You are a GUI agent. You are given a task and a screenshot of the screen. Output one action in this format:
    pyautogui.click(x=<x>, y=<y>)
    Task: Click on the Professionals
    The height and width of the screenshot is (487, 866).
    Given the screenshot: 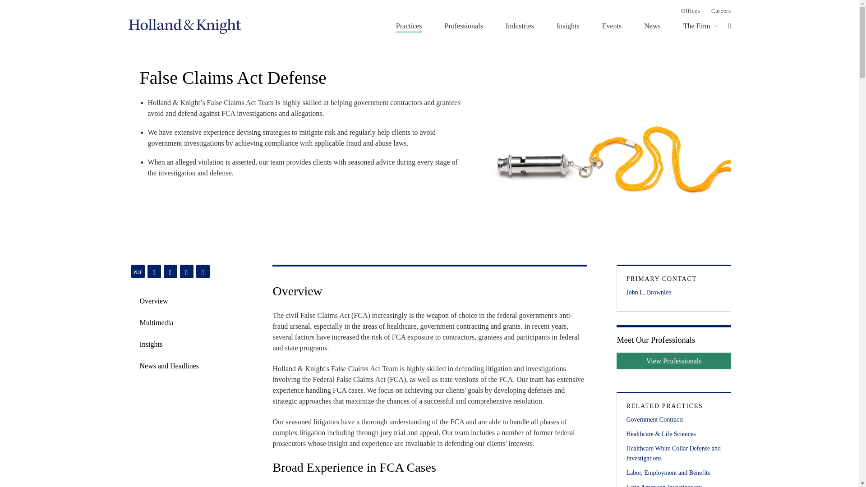 What is the action you would take?
    pyautogui.click(x=464, y=26)
    